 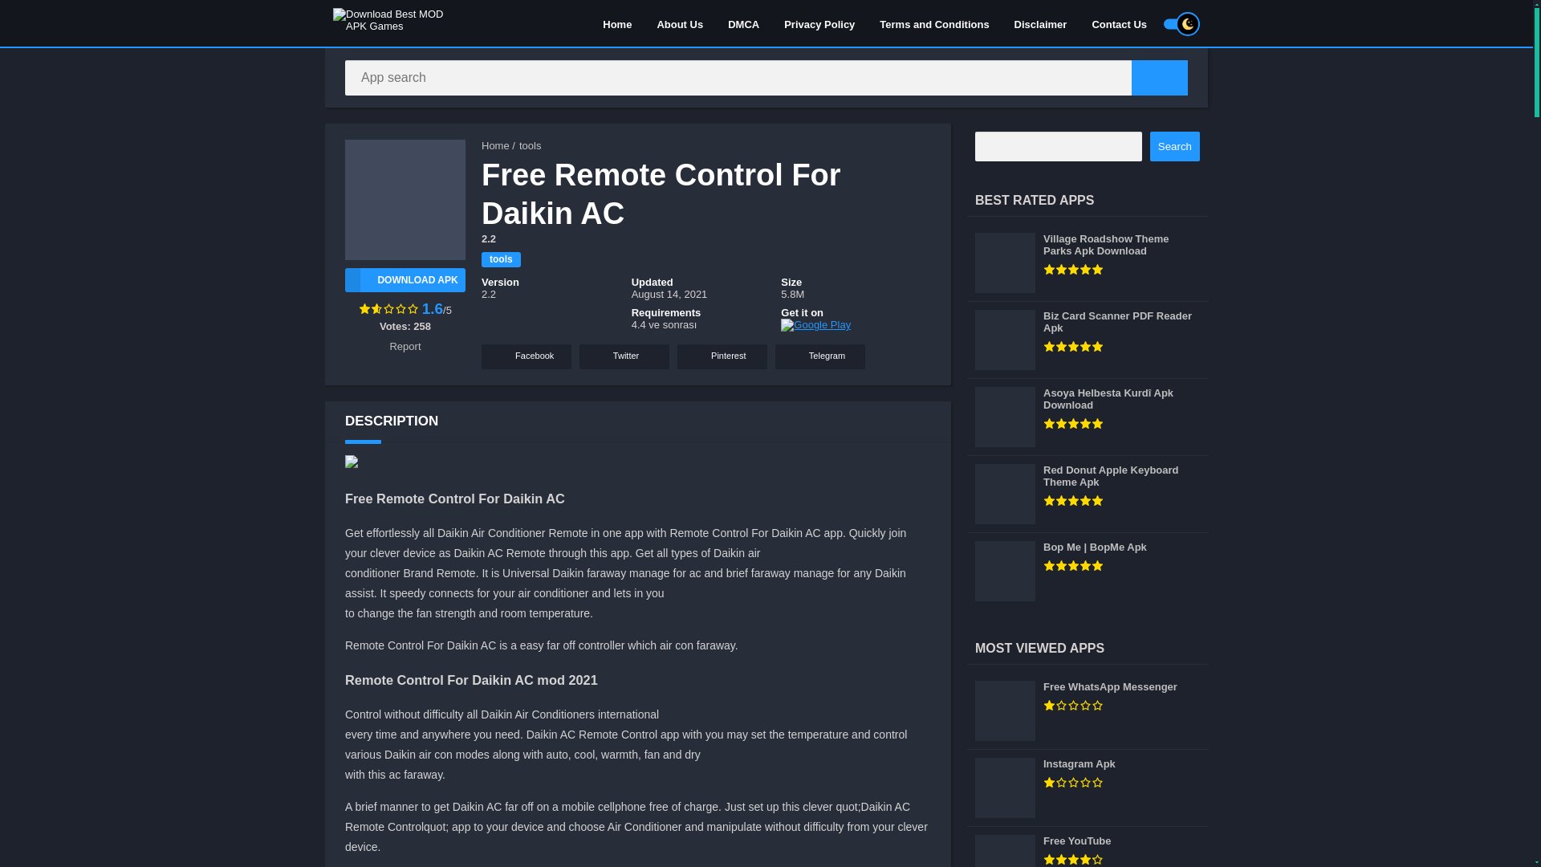 I want to click on Pinterest, so click(x=722, y=356).